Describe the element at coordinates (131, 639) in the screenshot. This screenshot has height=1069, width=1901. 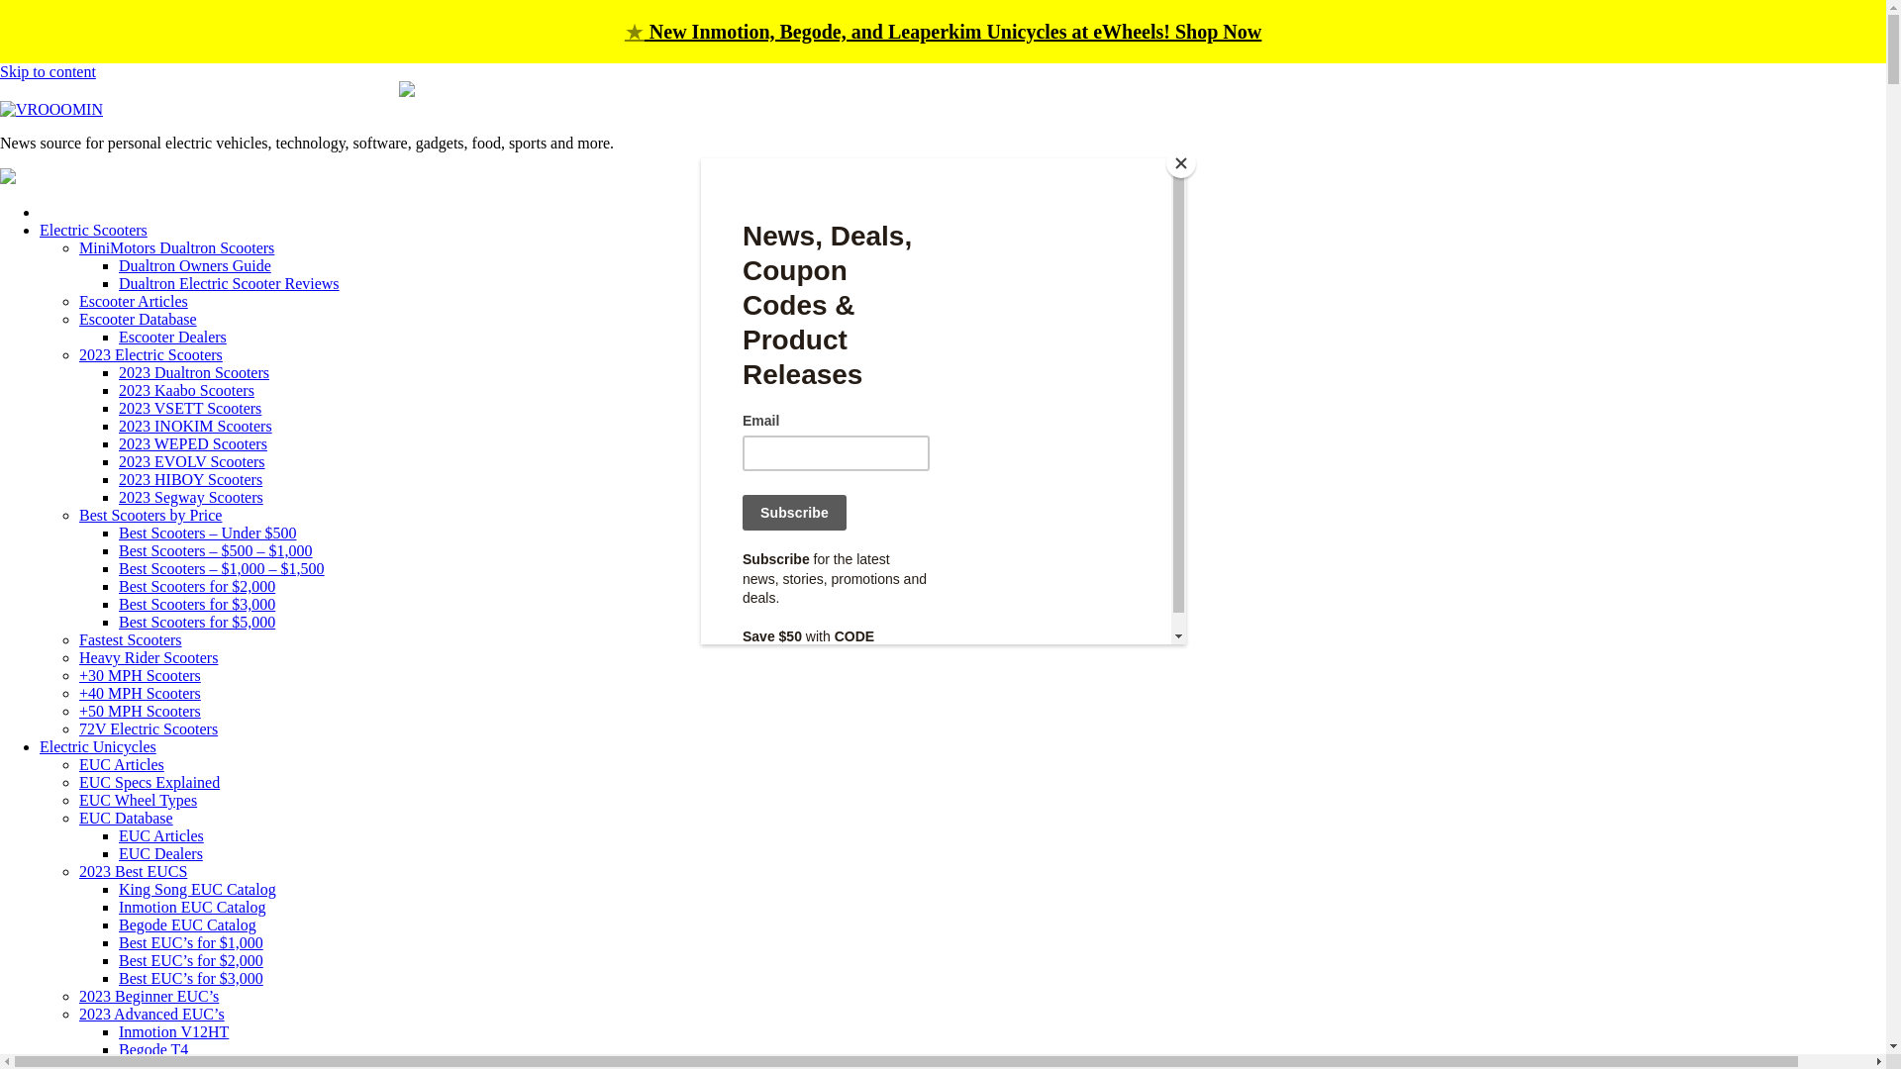
I see `Fastest Scooters` at that location.